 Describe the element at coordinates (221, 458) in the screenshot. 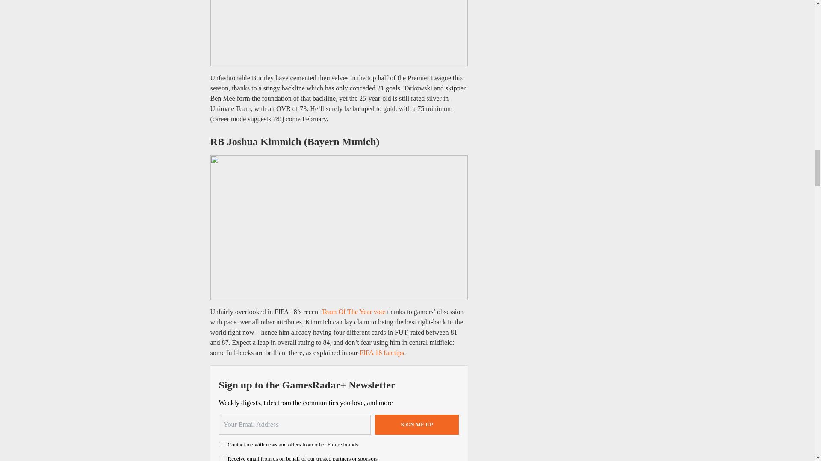

I see `on` at that location.